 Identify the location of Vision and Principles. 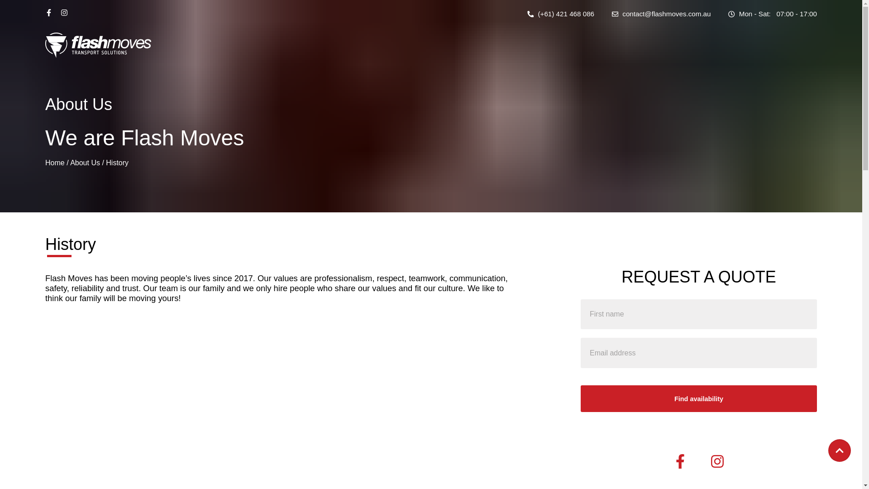
(501, 346).